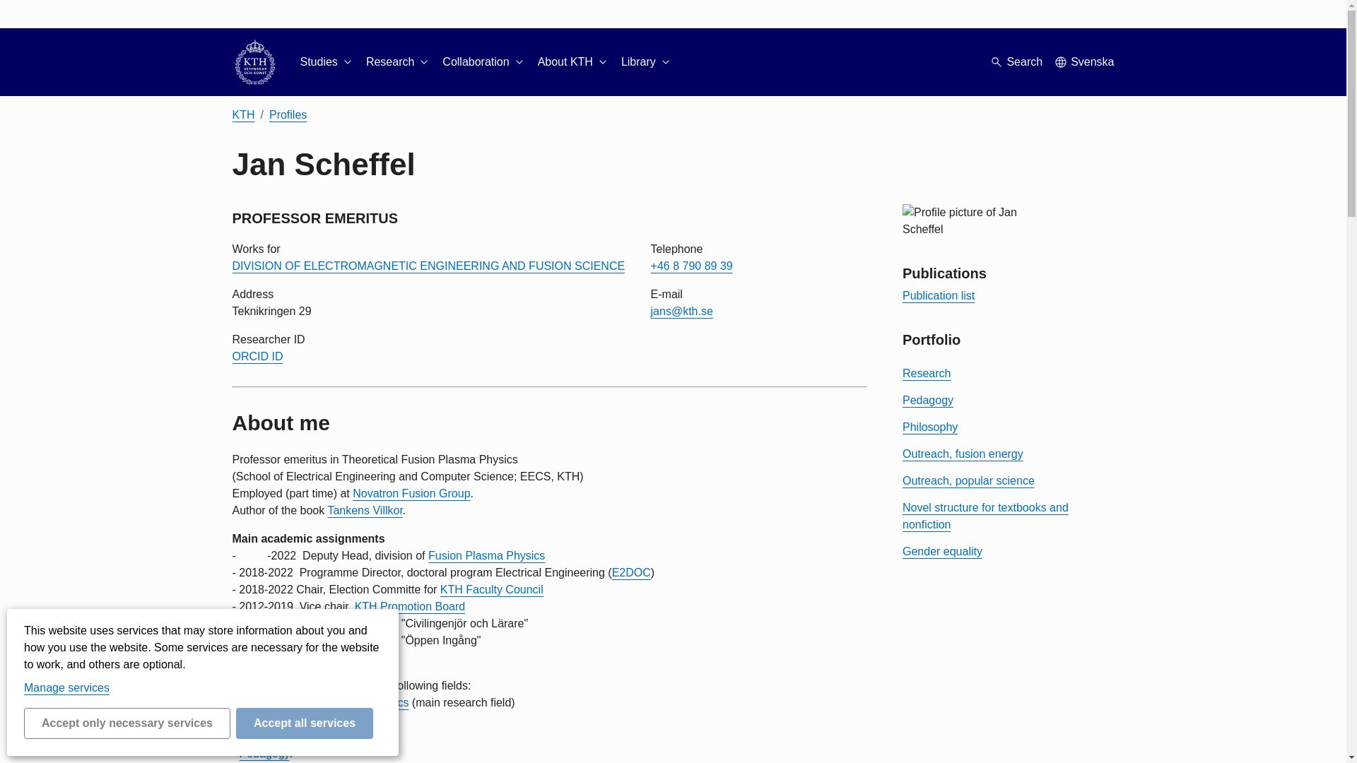 This screenshot has height=763, width=1357. I want to click on Library, so click(647, 62).